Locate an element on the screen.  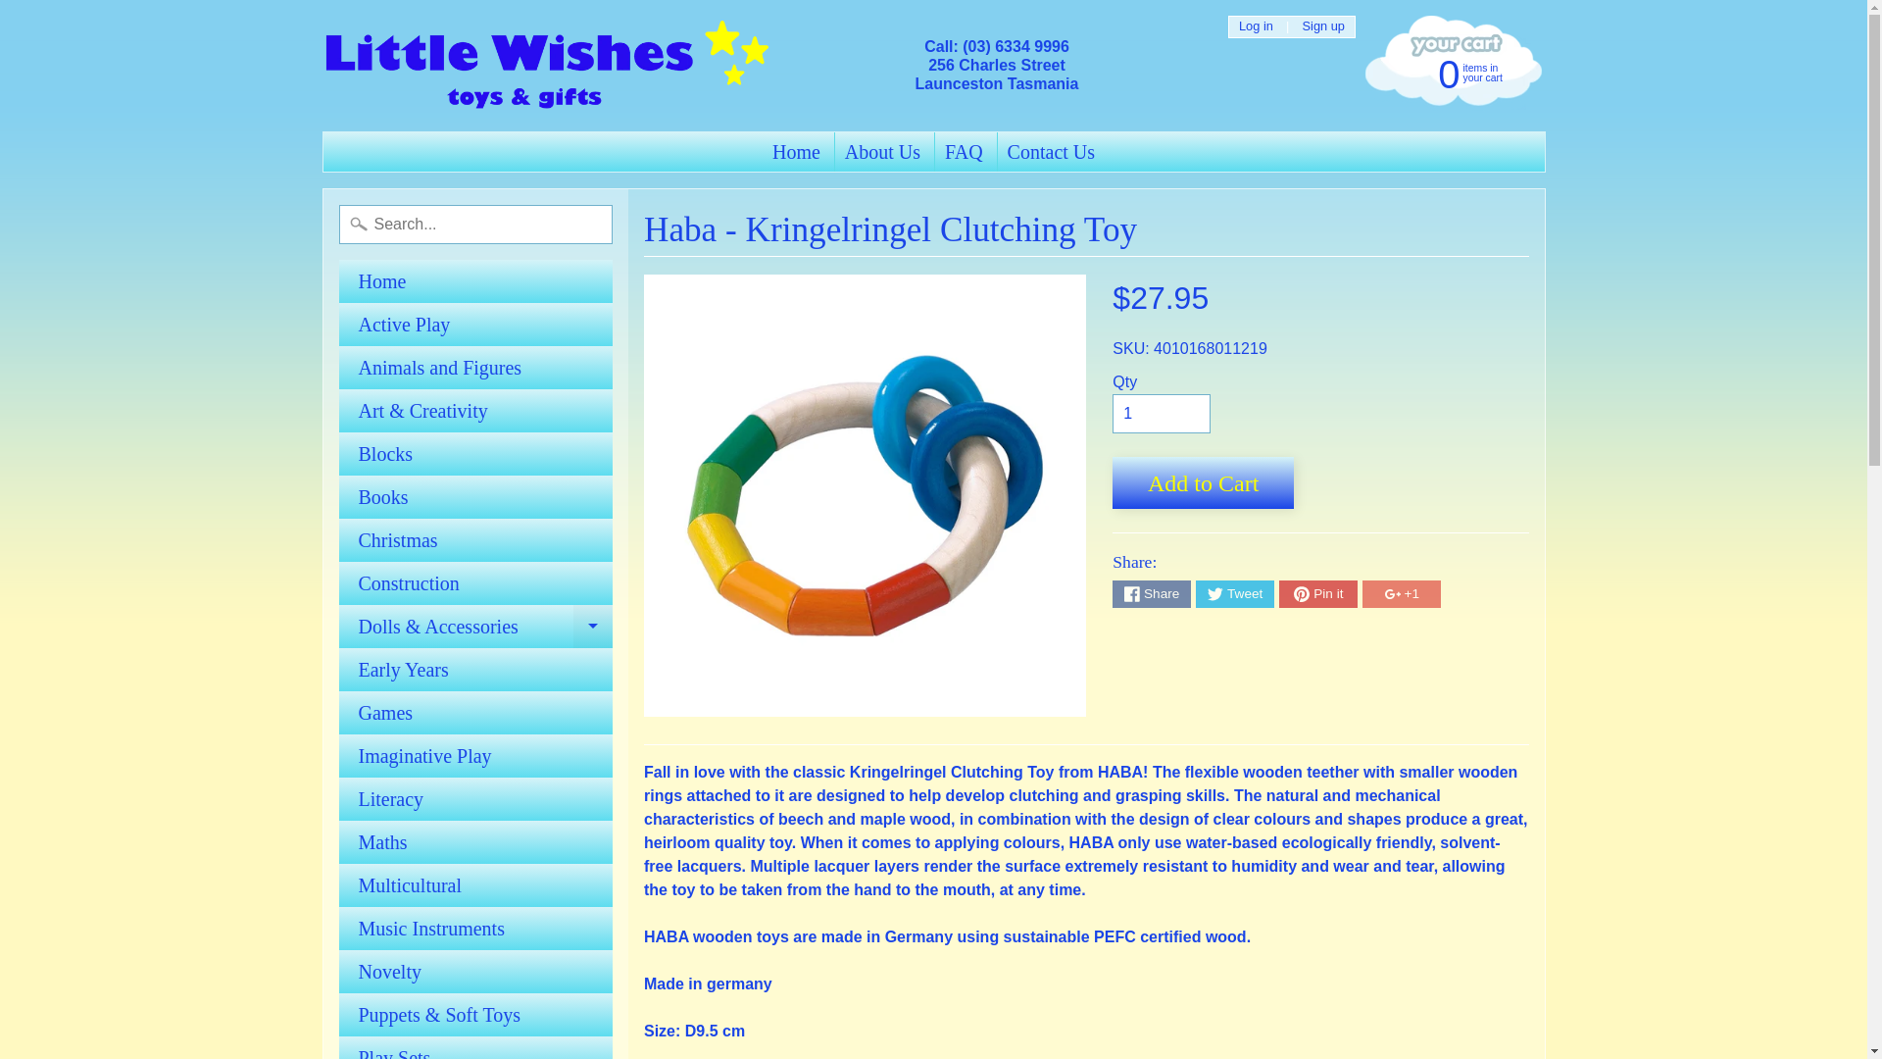
Home is located at coordinates (796, 151).